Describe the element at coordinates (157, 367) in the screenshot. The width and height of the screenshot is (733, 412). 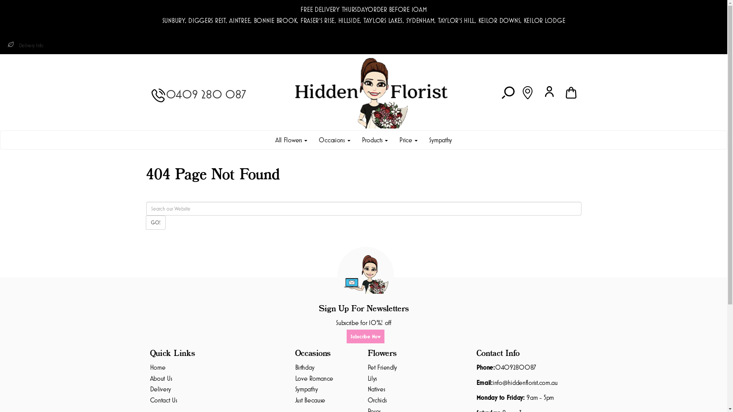
I see `Home` at that location.